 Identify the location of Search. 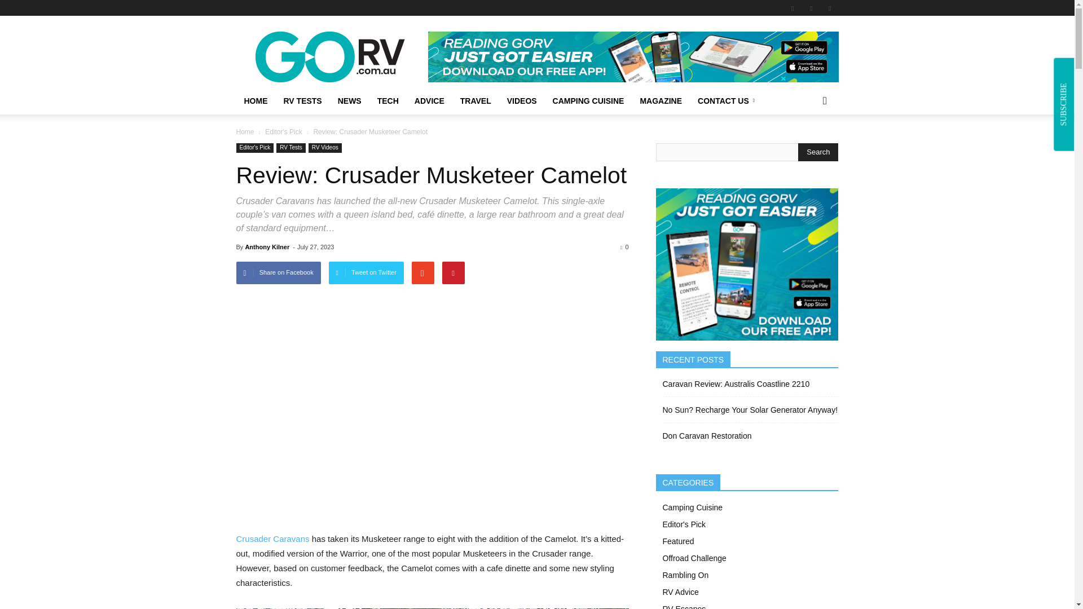
(818, 152).